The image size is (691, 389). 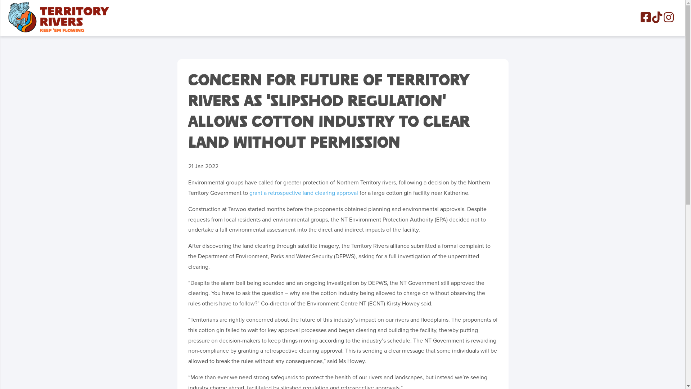 I want to click on Find us on TikTok, so click(x=657, y=20).